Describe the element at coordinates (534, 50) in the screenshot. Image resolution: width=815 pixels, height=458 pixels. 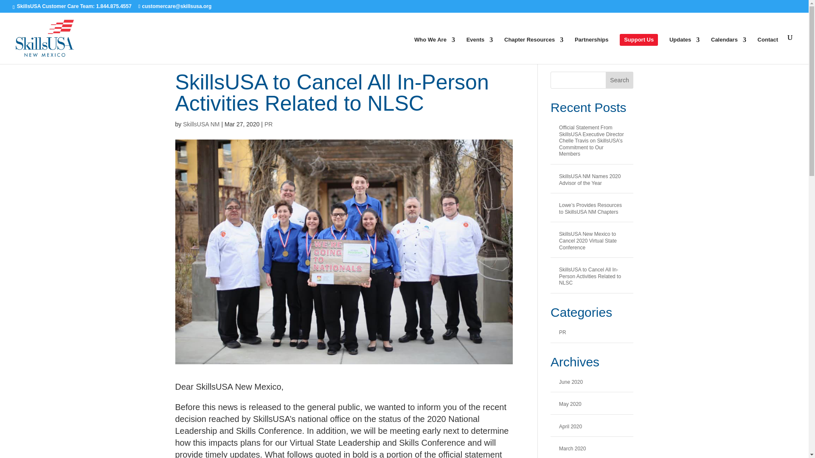
I see `Chapter Resources` at that location.